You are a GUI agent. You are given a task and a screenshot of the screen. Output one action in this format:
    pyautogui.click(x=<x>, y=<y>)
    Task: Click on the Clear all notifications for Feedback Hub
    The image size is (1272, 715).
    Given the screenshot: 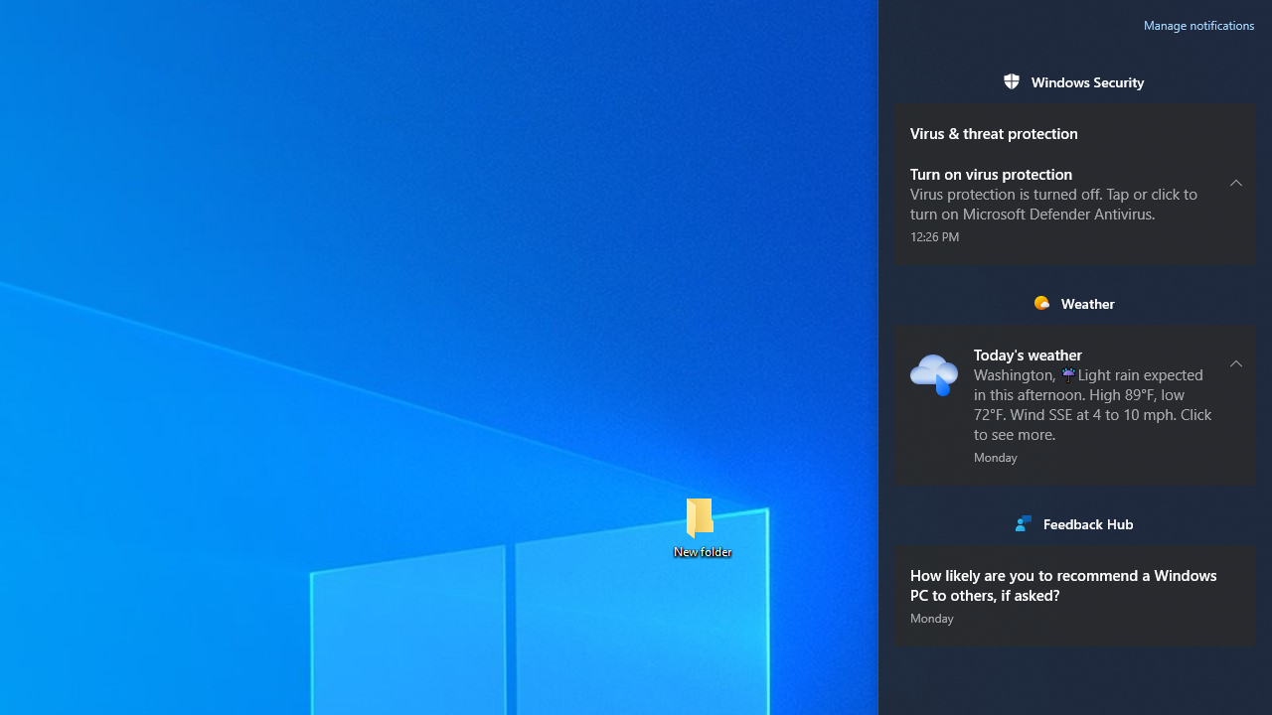 What is the action you would take?
    pyautogui.click(x=1236, y=522)
    